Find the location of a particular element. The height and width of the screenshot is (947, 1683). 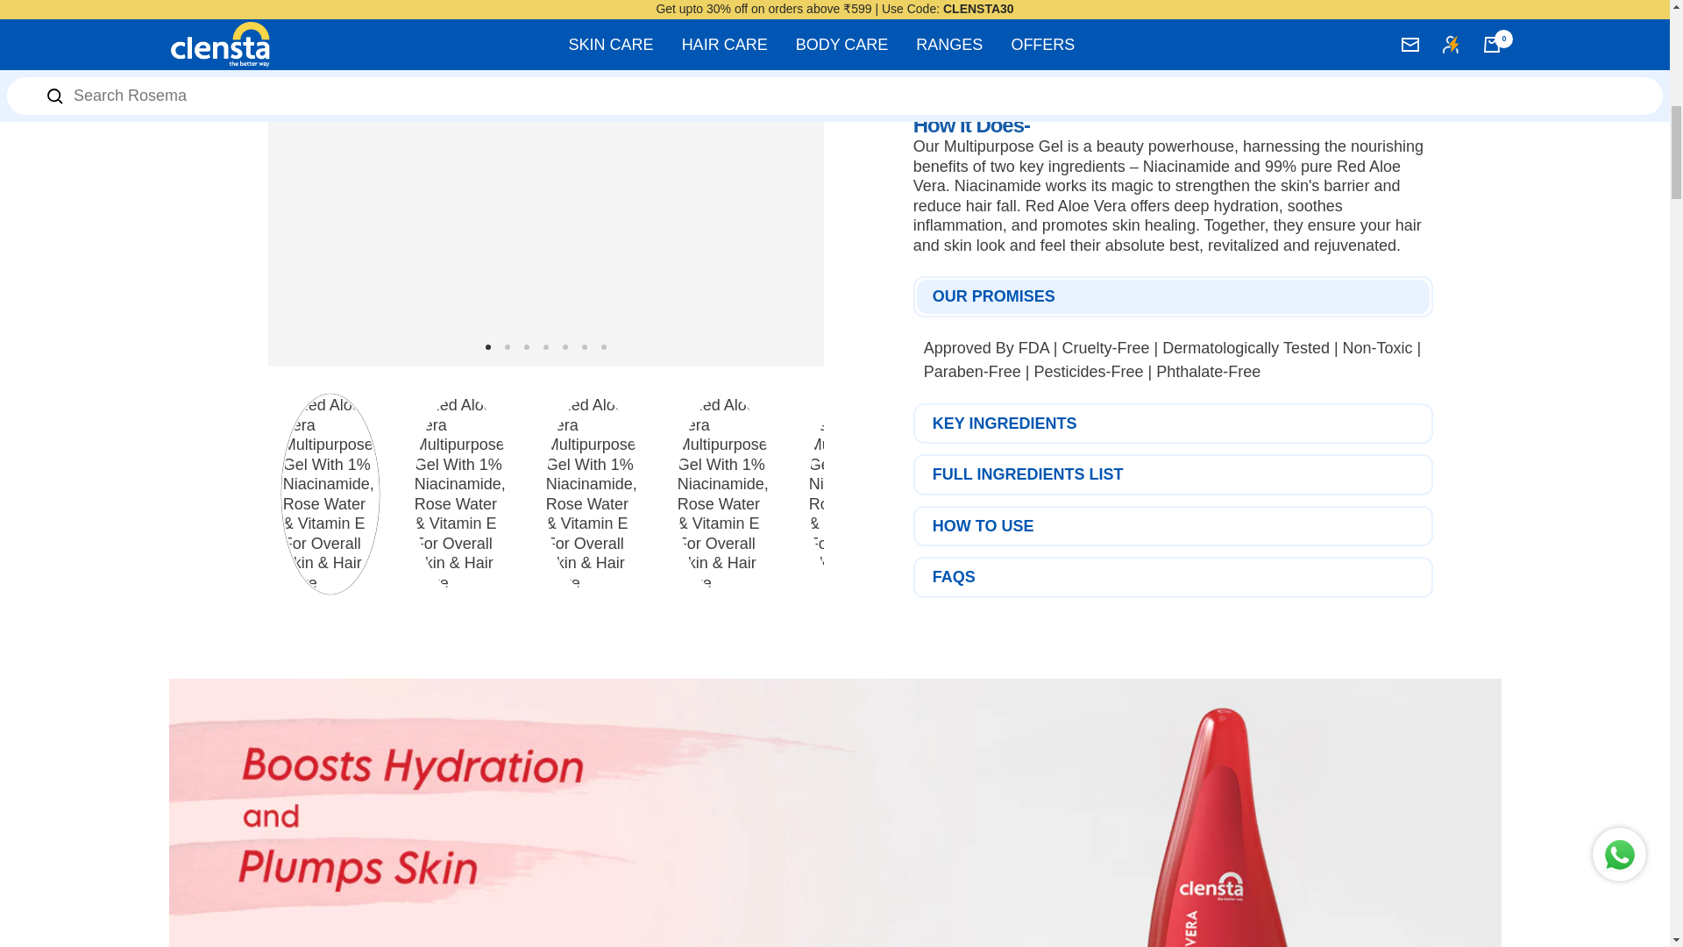

OUR PROMISES is located at coordinates (1174, 296).